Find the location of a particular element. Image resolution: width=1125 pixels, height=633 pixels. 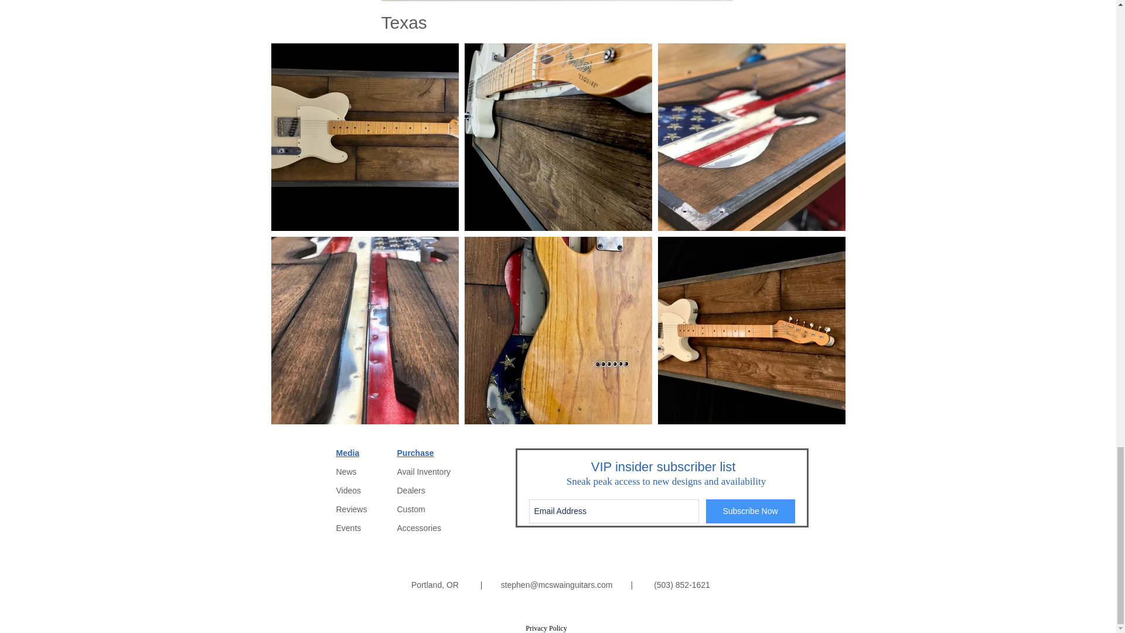

Videos is located at coordinates (349, 490).